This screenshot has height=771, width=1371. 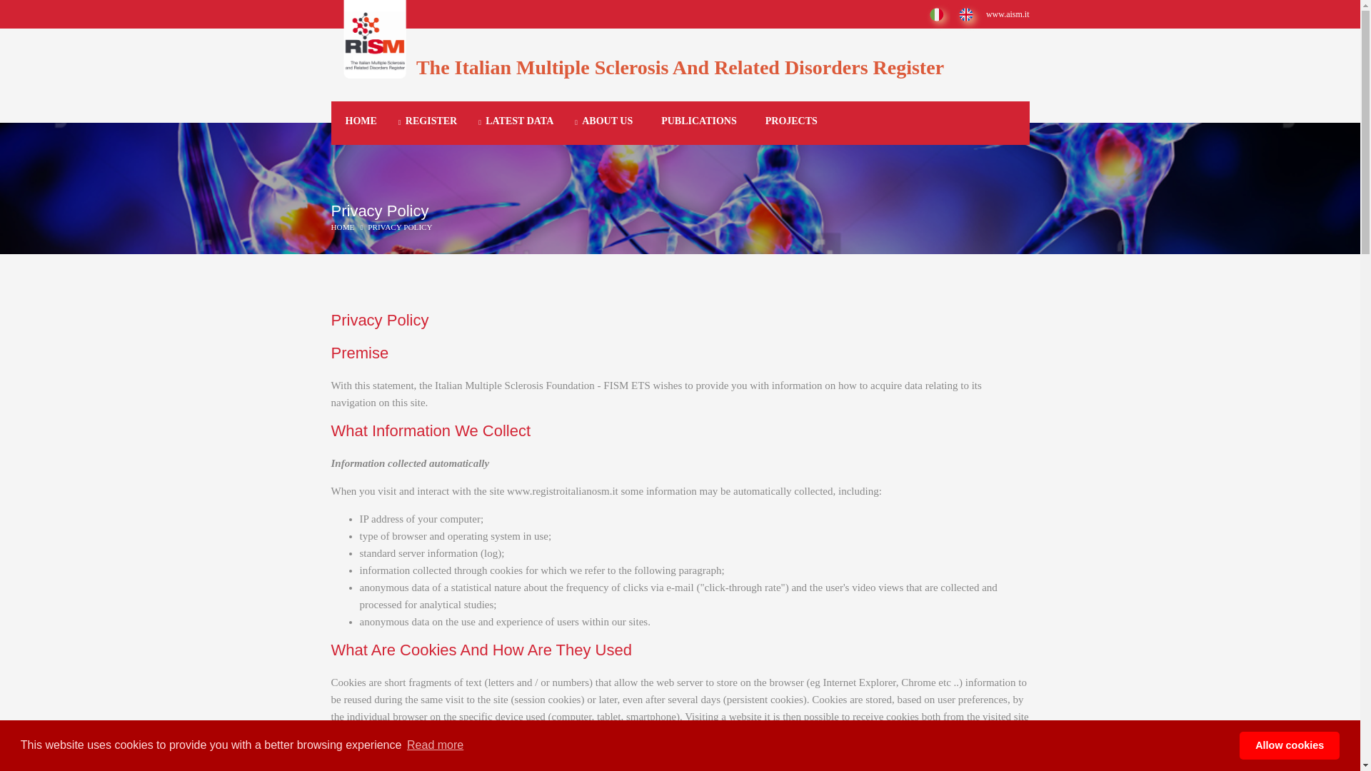 I want to click on PUBLICATIONS, so click(x=699, y=123).